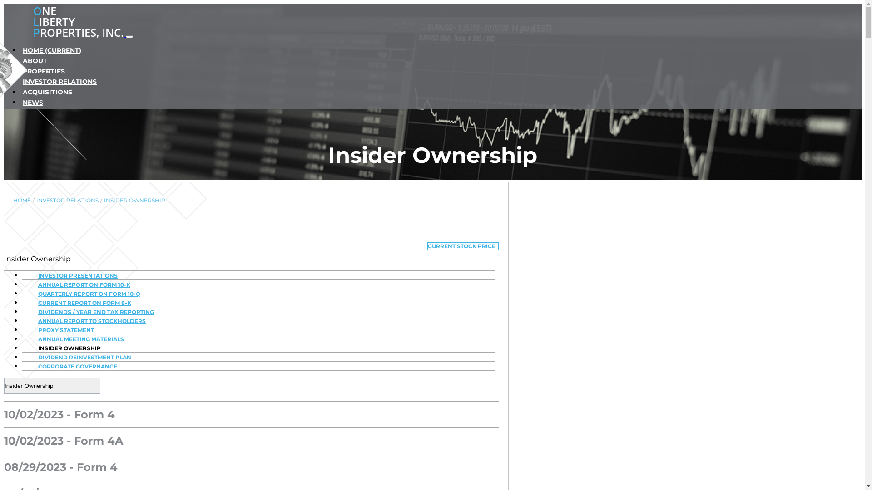  I want to click on INSIDER OWNERSHIP, so click(134, 201).